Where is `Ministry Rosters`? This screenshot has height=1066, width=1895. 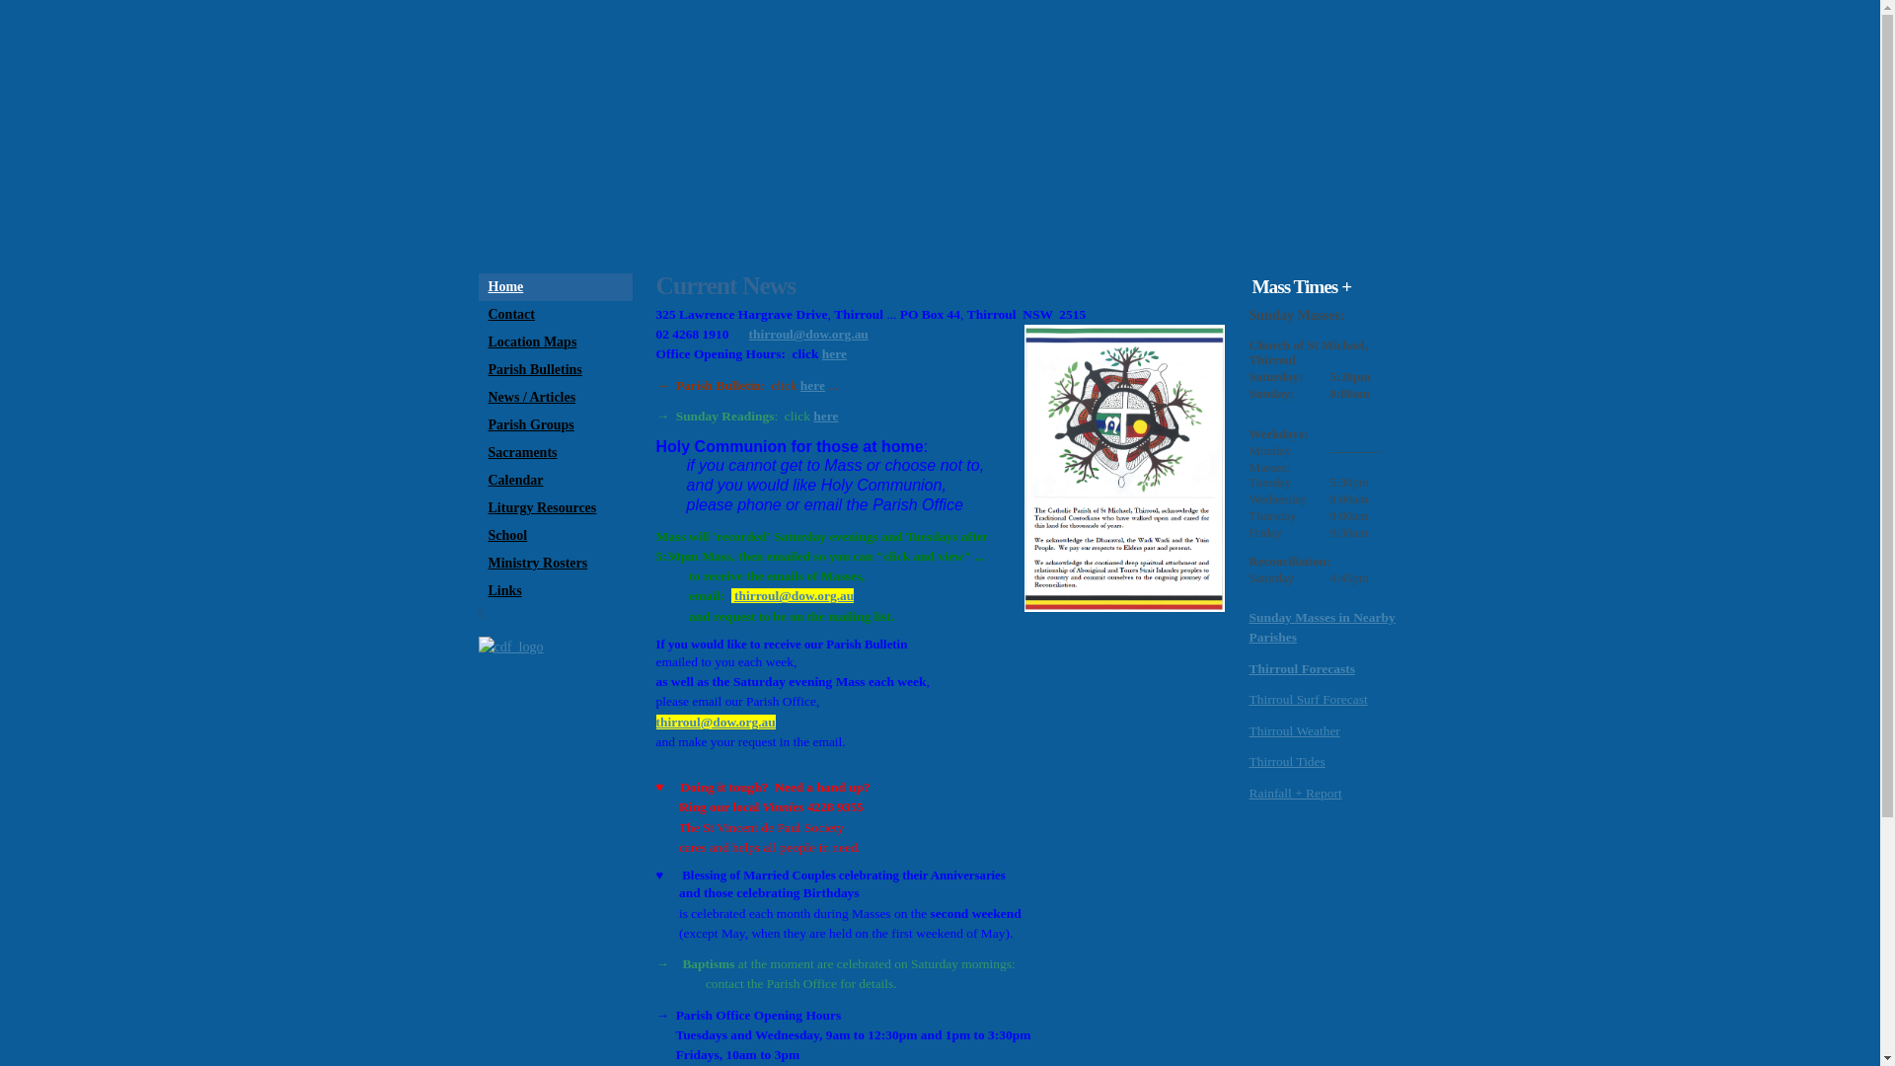
Ministry Rosters is located at coordinates (555, 564).